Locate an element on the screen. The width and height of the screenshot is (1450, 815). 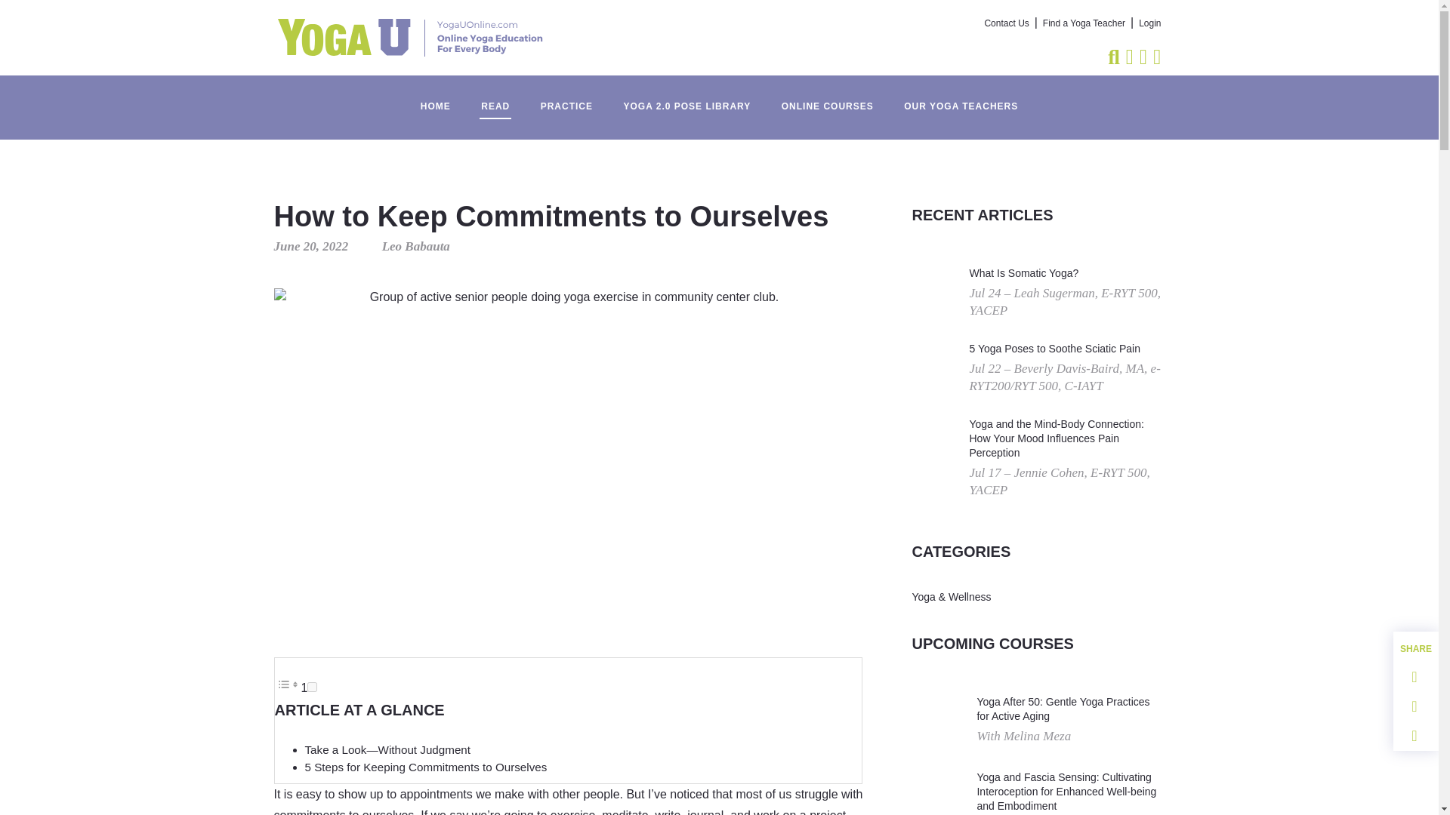
Contact Us is located at coordinates (1007, 23).